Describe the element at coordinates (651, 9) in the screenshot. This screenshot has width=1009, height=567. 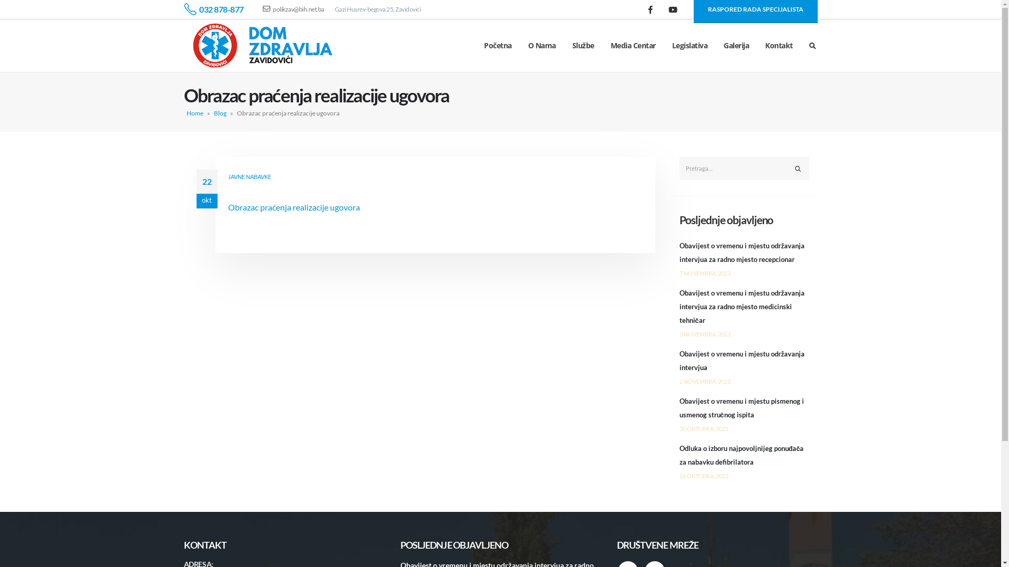
I see `Facebook` at that location.